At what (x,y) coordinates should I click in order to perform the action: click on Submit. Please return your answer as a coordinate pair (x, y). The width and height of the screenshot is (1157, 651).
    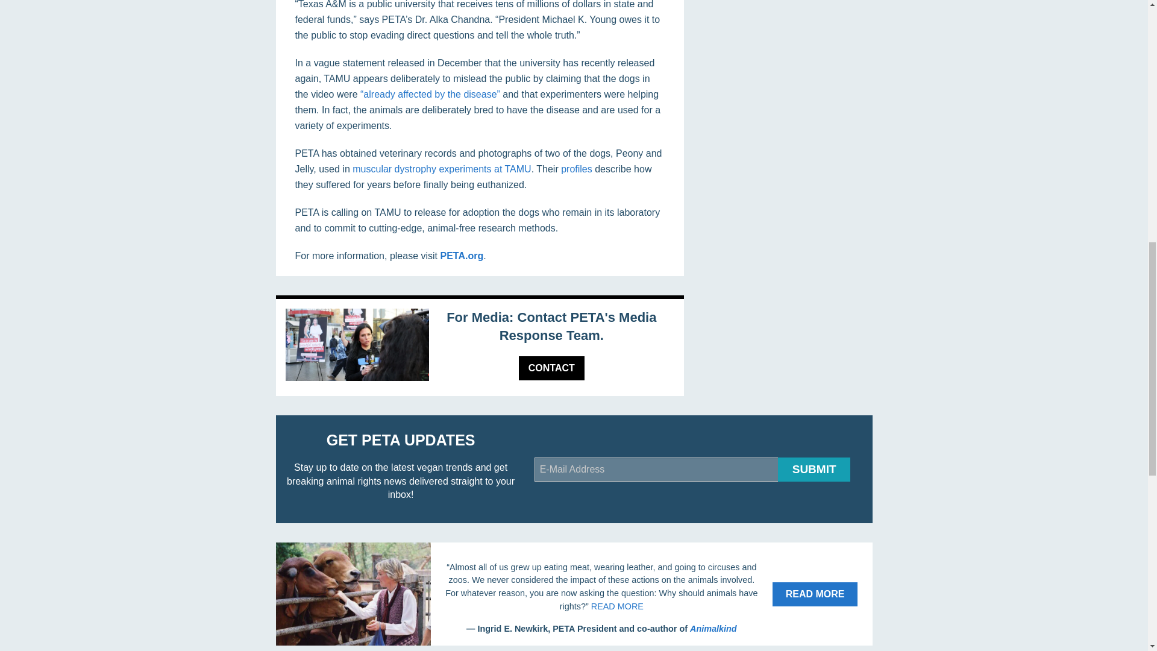
    Looking at the image, I should click on (814, 470).